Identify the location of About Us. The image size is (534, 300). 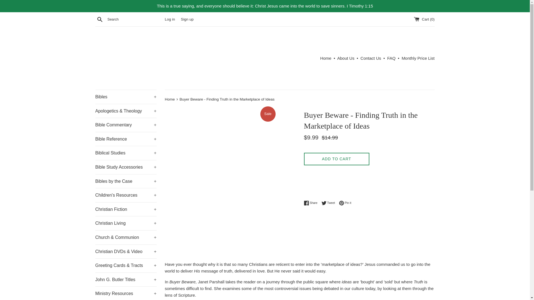
(345, 58).